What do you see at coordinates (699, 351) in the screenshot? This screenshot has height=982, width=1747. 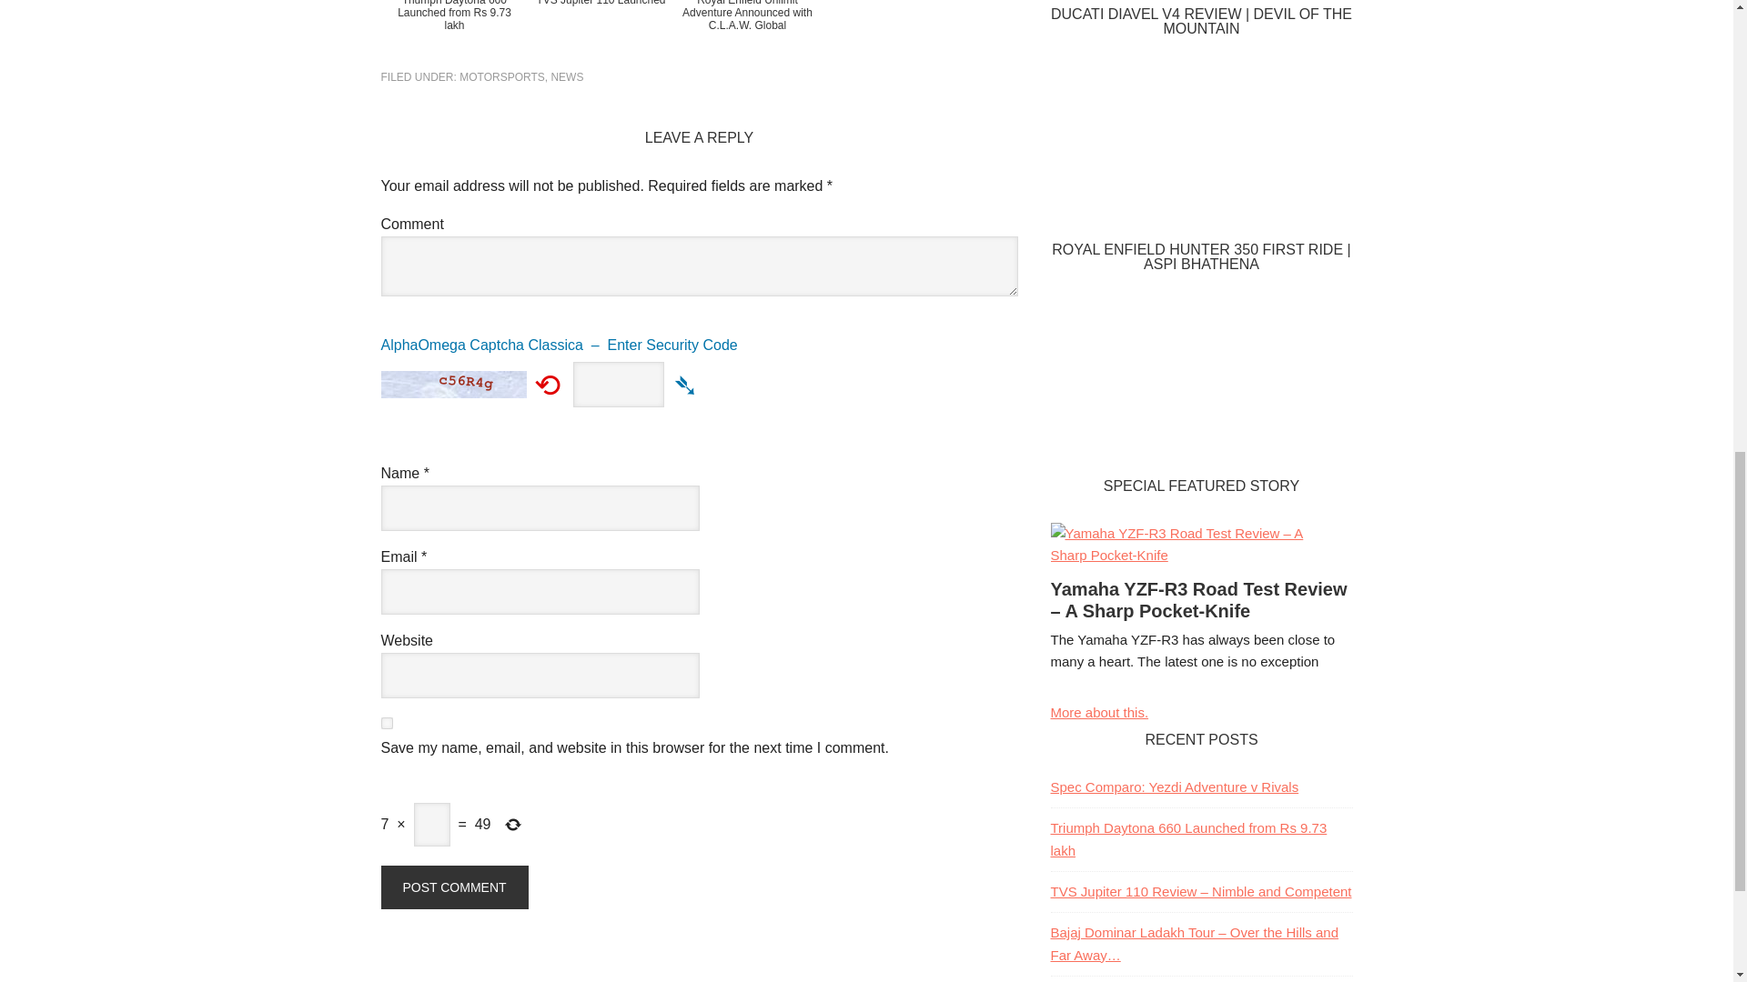 I see ` Checkout the AlphaOmega Captcha Plugin at WordPress.org ` at bounding box center [699, 351].